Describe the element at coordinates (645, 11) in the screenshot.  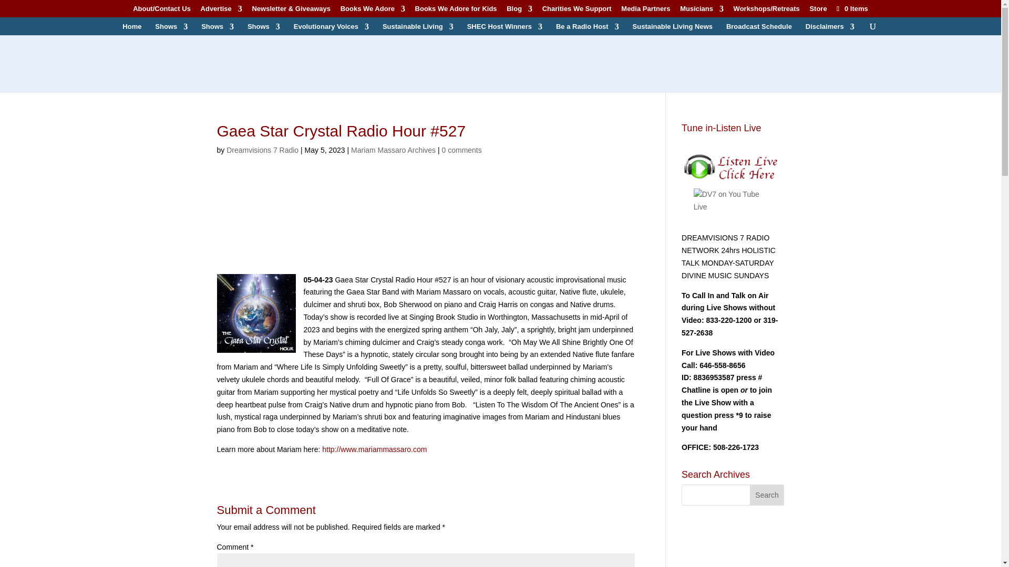
I see `Media Partners` at that location.